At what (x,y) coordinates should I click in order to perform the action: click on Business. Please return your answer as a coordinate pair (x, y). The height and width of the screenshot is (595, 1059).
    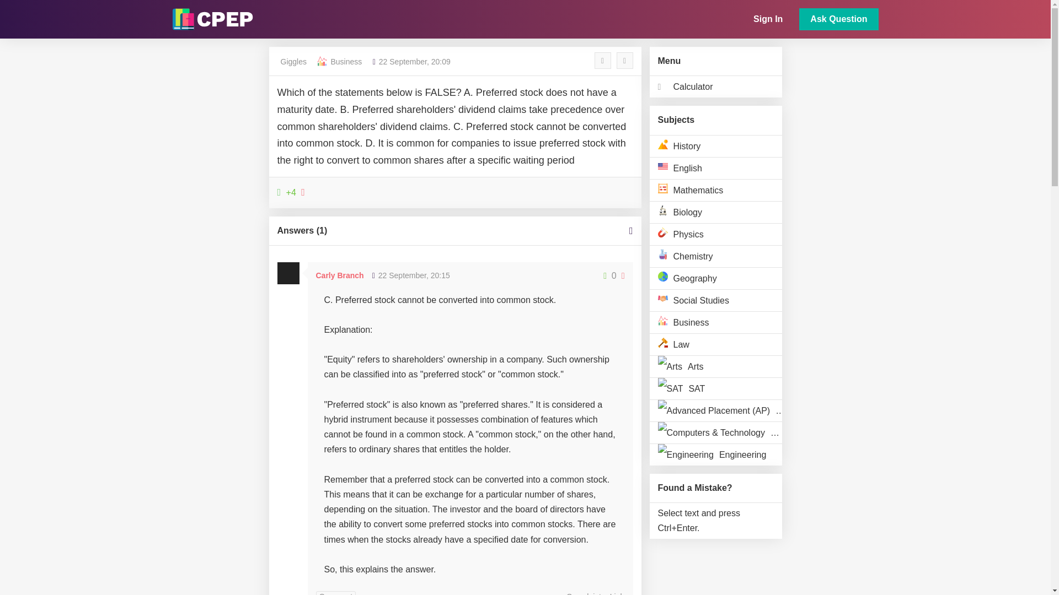
    Looking at the image, I should click on (346, 61).